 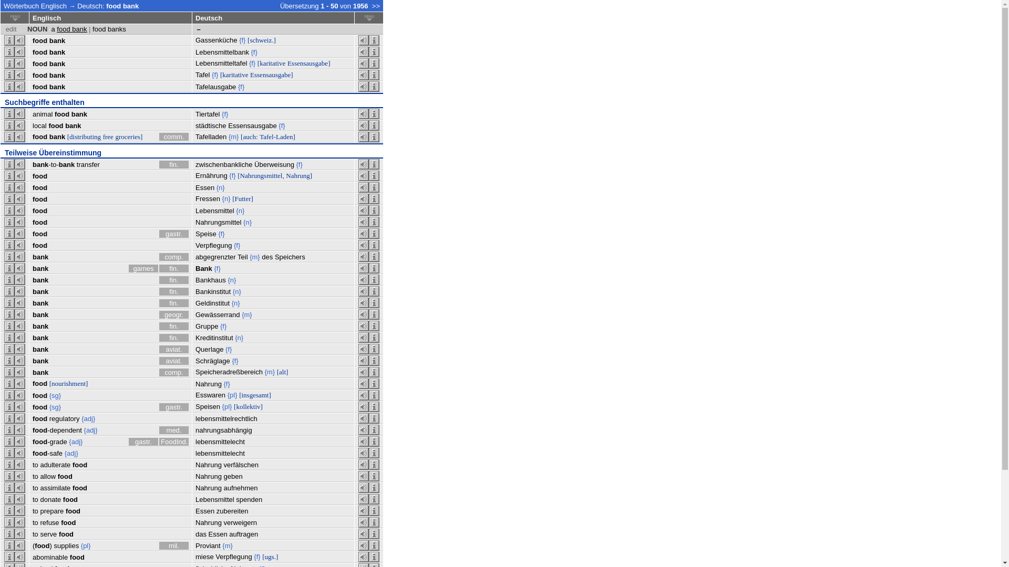 What do you see at coordinates (122, 6) in the screenshot?
I see `food bank` at bounding box center [122, 6].